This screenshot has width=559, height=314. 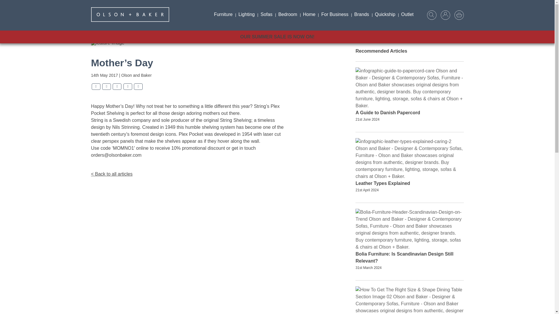 I want to click on Home, so click(x=309, y=14).